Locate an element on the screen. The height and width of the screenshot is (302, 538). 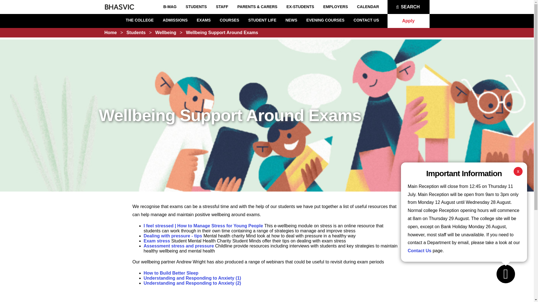
ADMISSIONS is located at coordinates (175, 20).